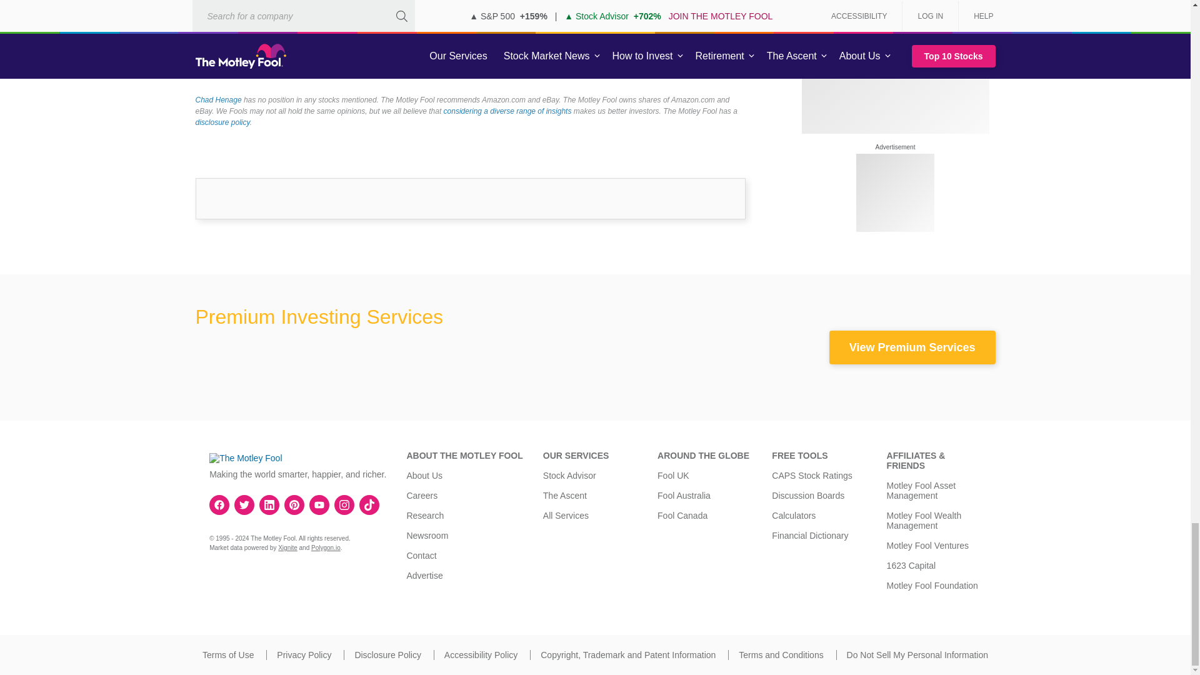 The height and width of the screenshot is (675, 1200). I want to click on Do Not Sell My Personal Information., so click(917, 655).